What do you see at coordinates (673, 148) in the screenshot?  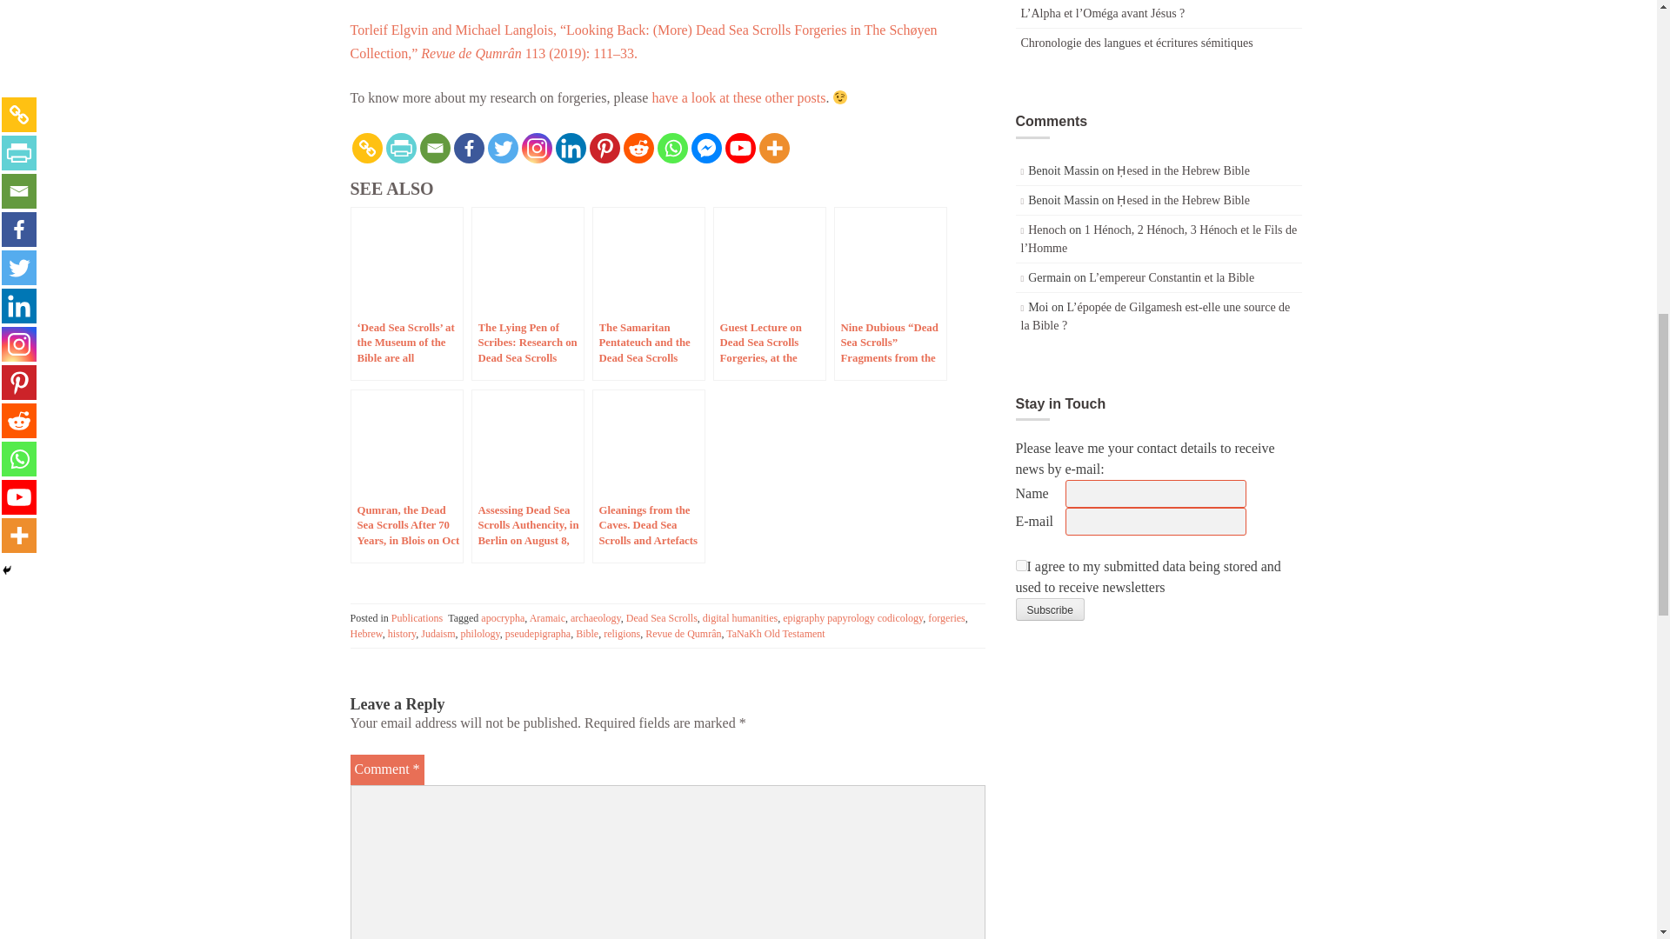 I see `Whatsapp` at bounding box center [673, 148].